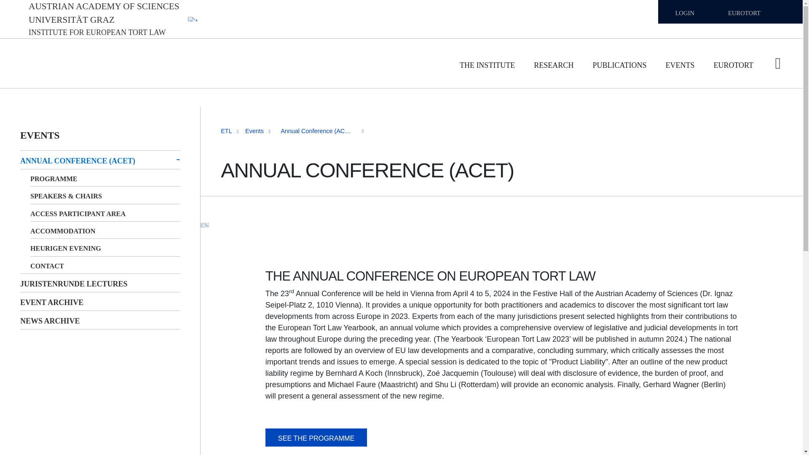 The image size is (809, 455). I want to click on Sie befinden sich auf dieser Seite, so click(316, 131).